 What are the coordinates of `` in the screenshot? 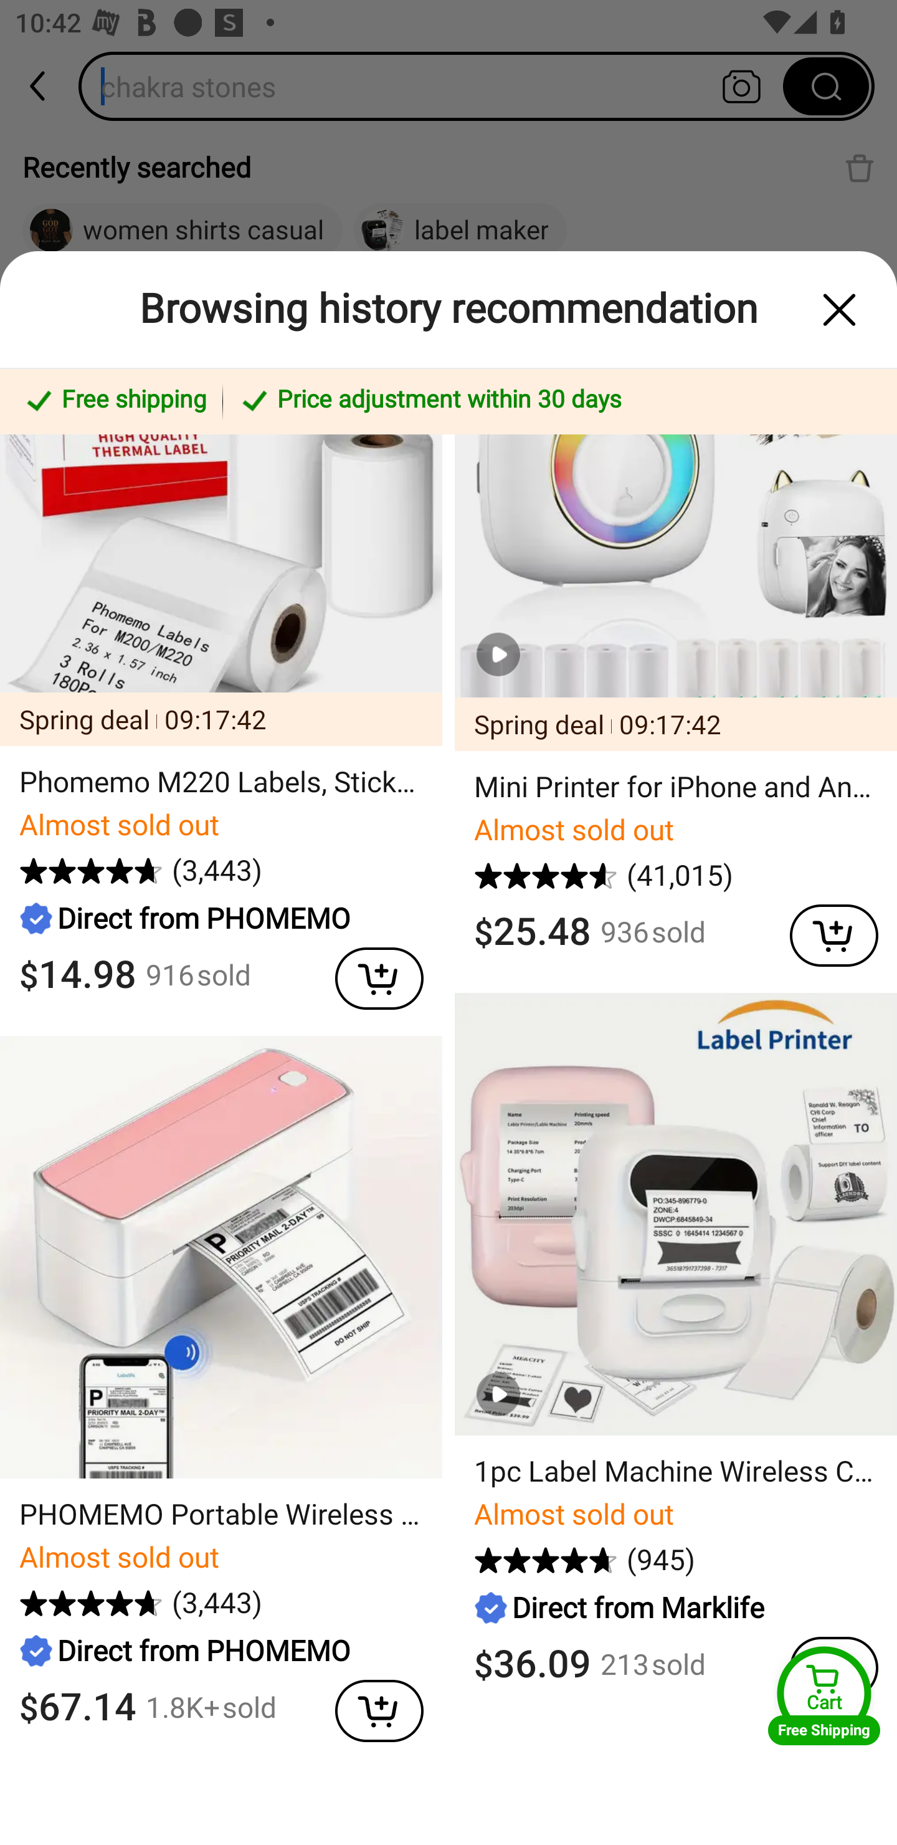 It's located at (823, 931).